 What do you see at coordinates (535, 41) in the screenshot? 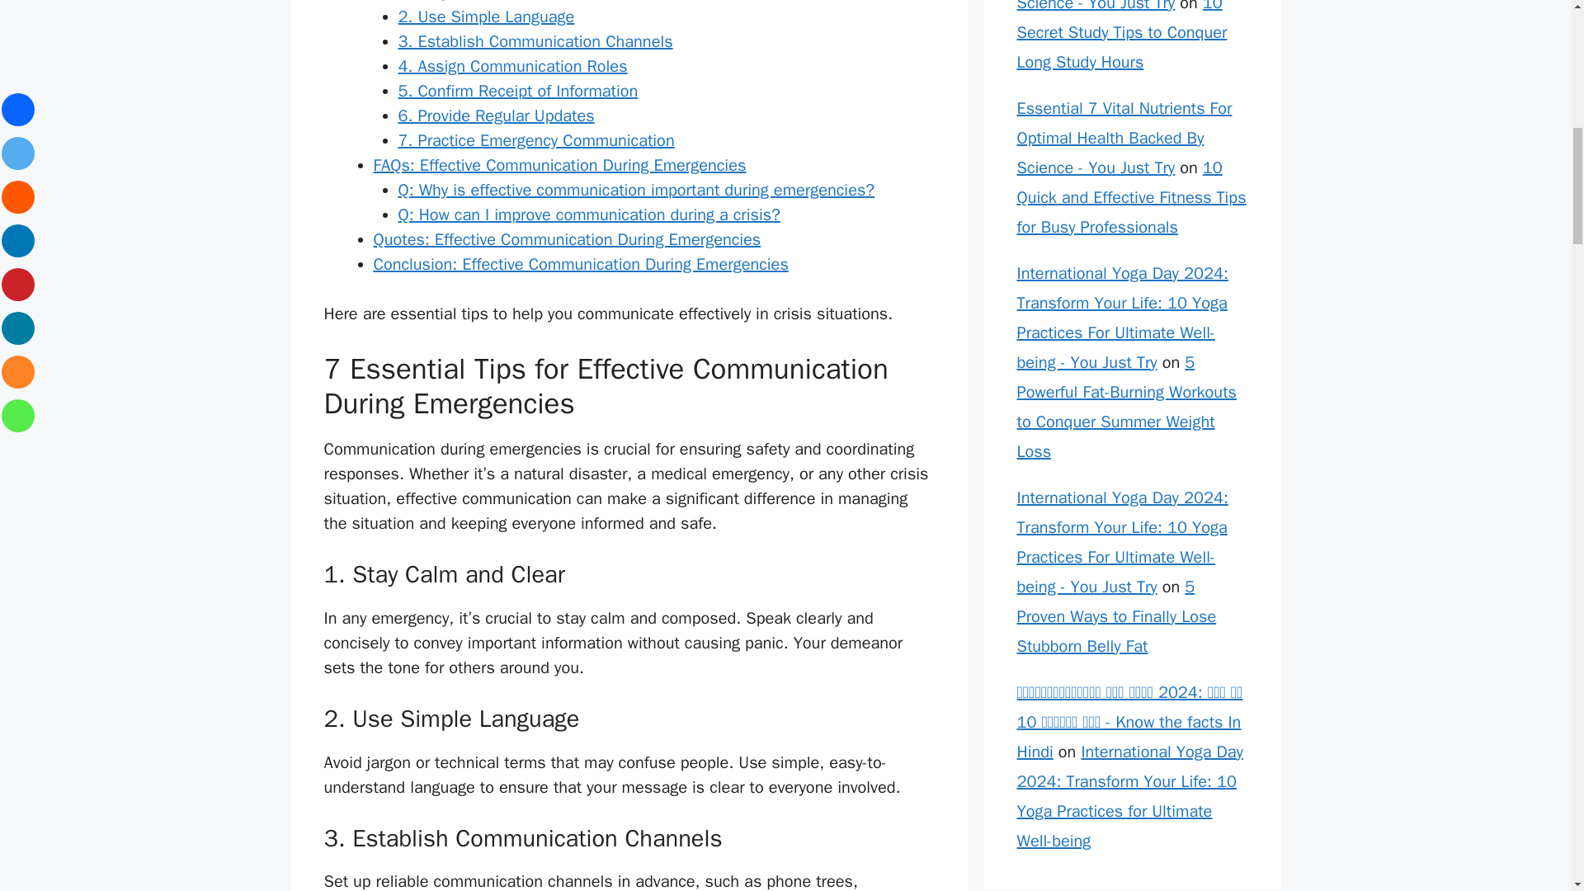
I see `3. Establish Communication Channels` at bounding box center [535, 41].